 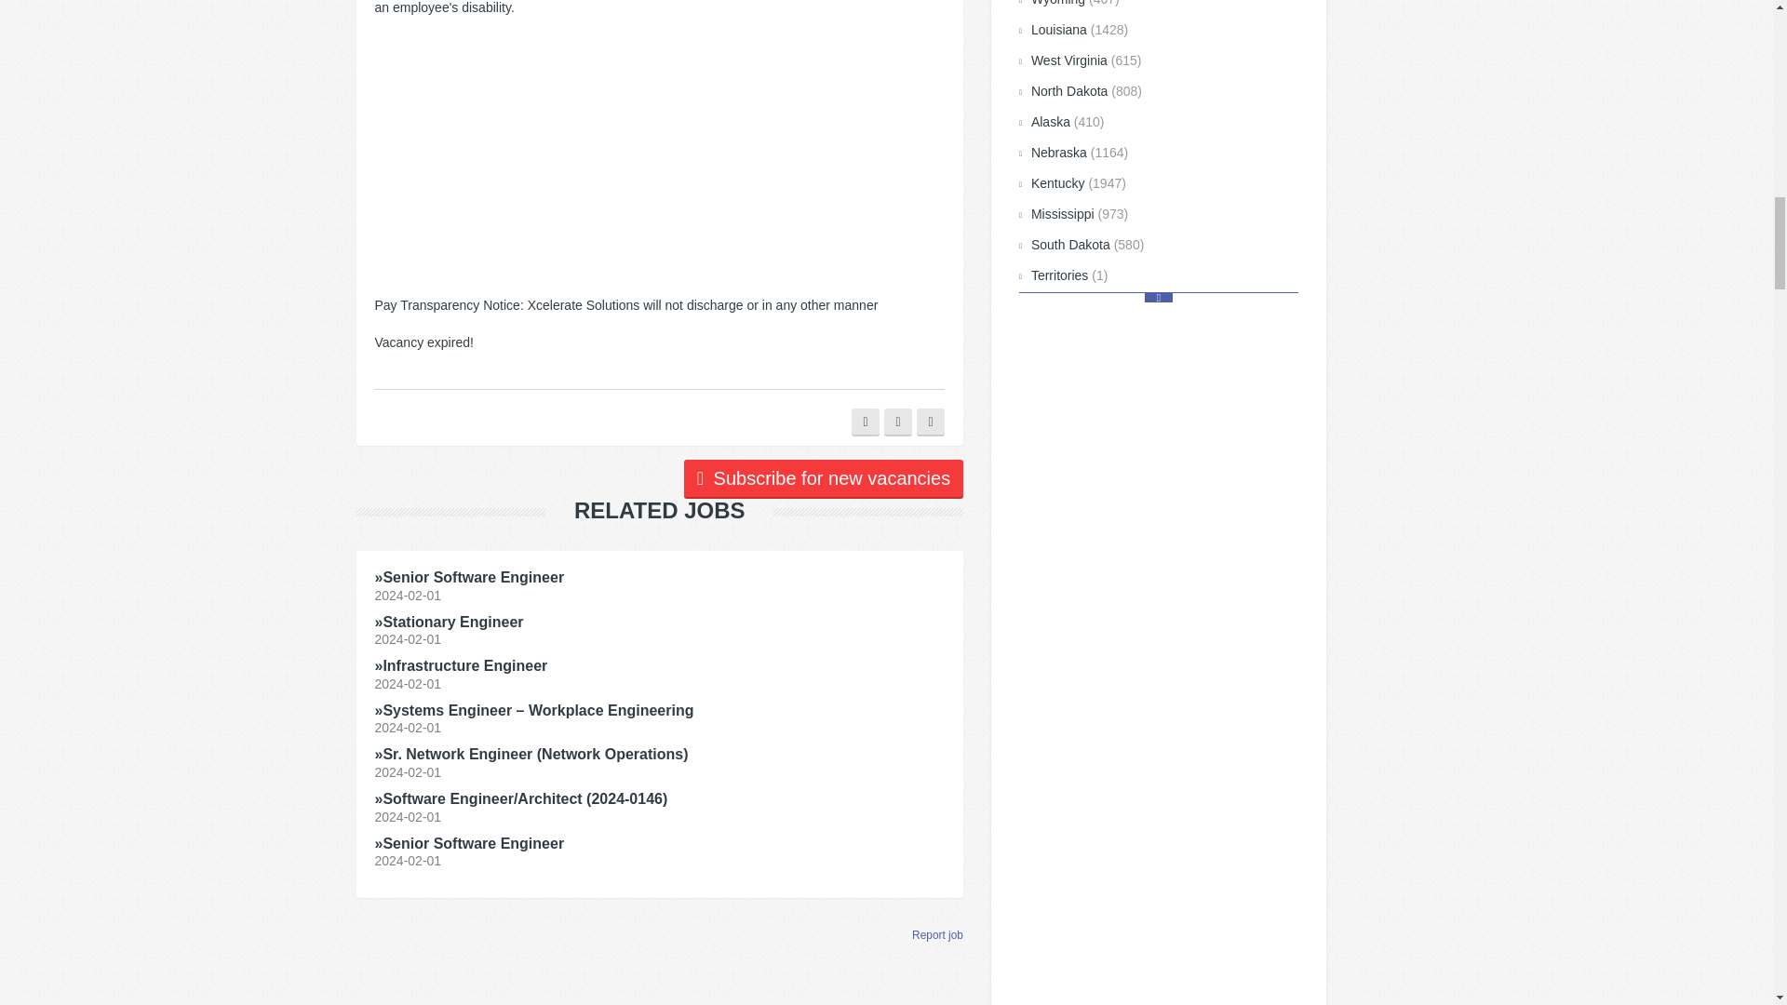 What do you see at coordinates (897, 422) in the screenshot?
I see `Twitter` at bounding box center [897, 422].